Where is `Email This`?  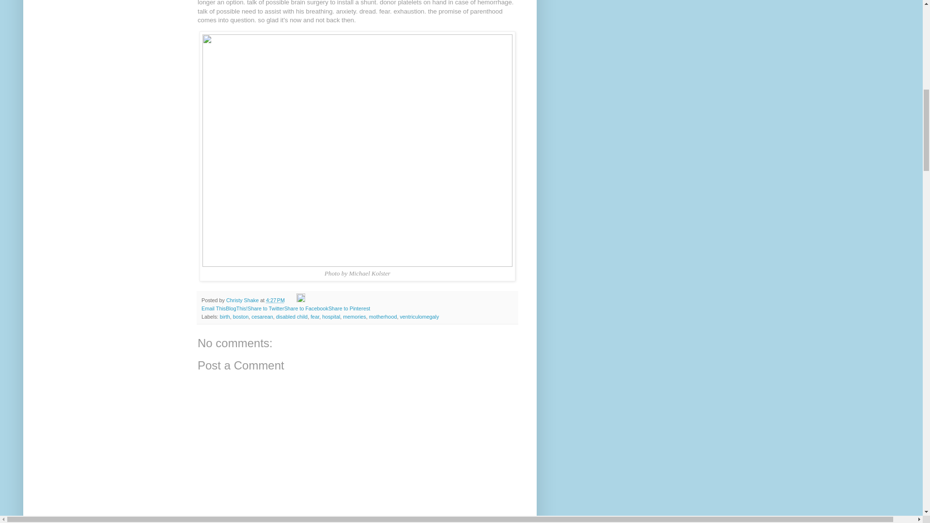 Email This is located at coordinates (214, 308).